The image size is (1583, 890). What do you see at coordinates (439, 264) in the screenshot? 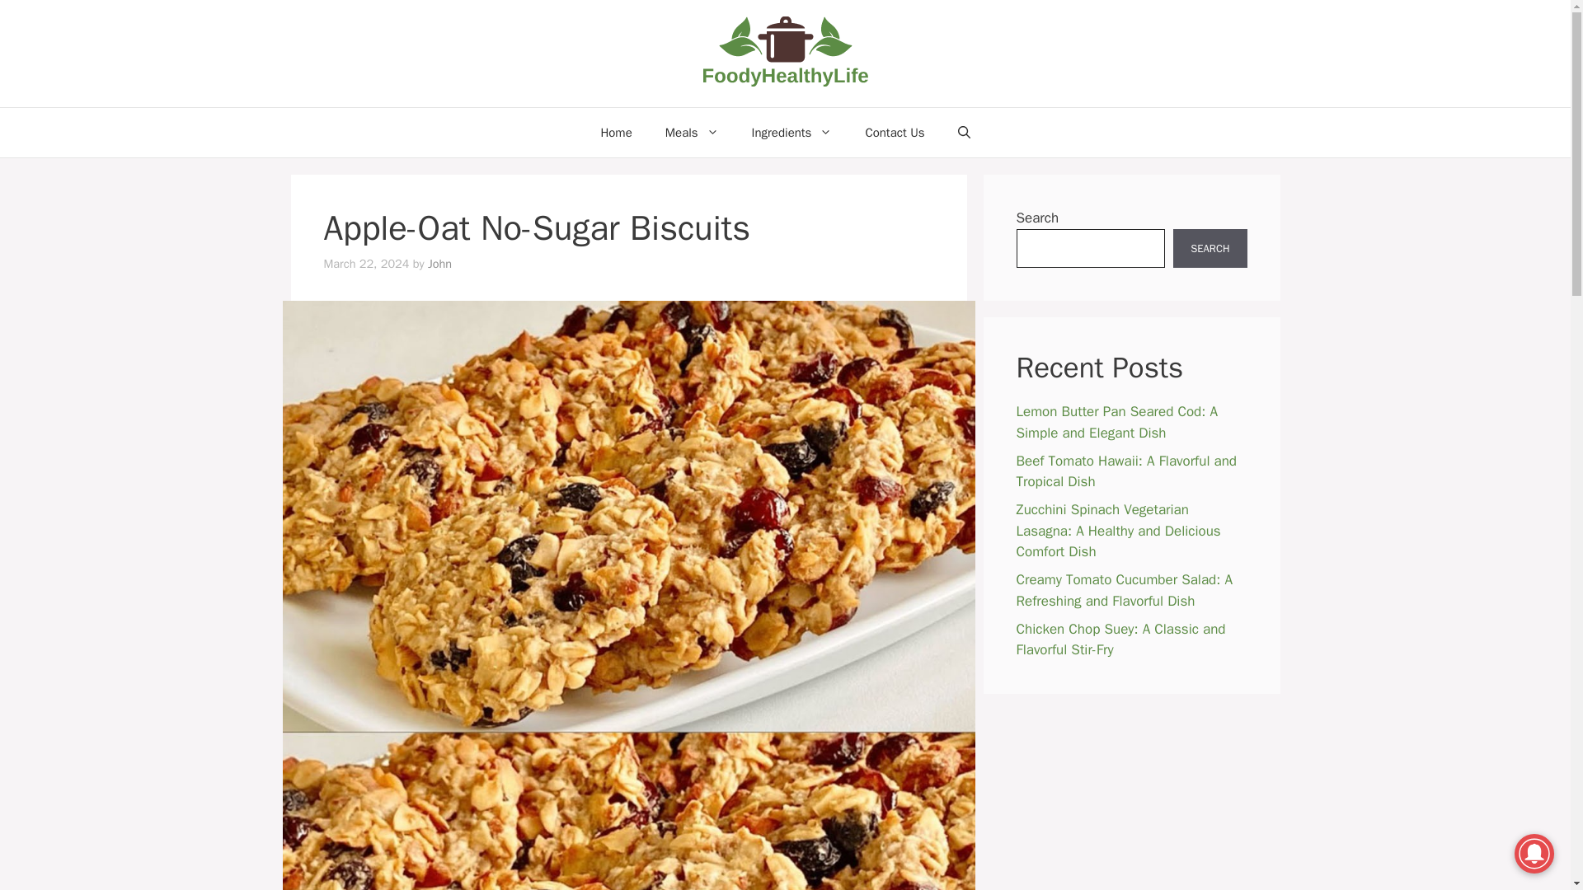
I see `View all posts by John` at bounding box center [439, 264].